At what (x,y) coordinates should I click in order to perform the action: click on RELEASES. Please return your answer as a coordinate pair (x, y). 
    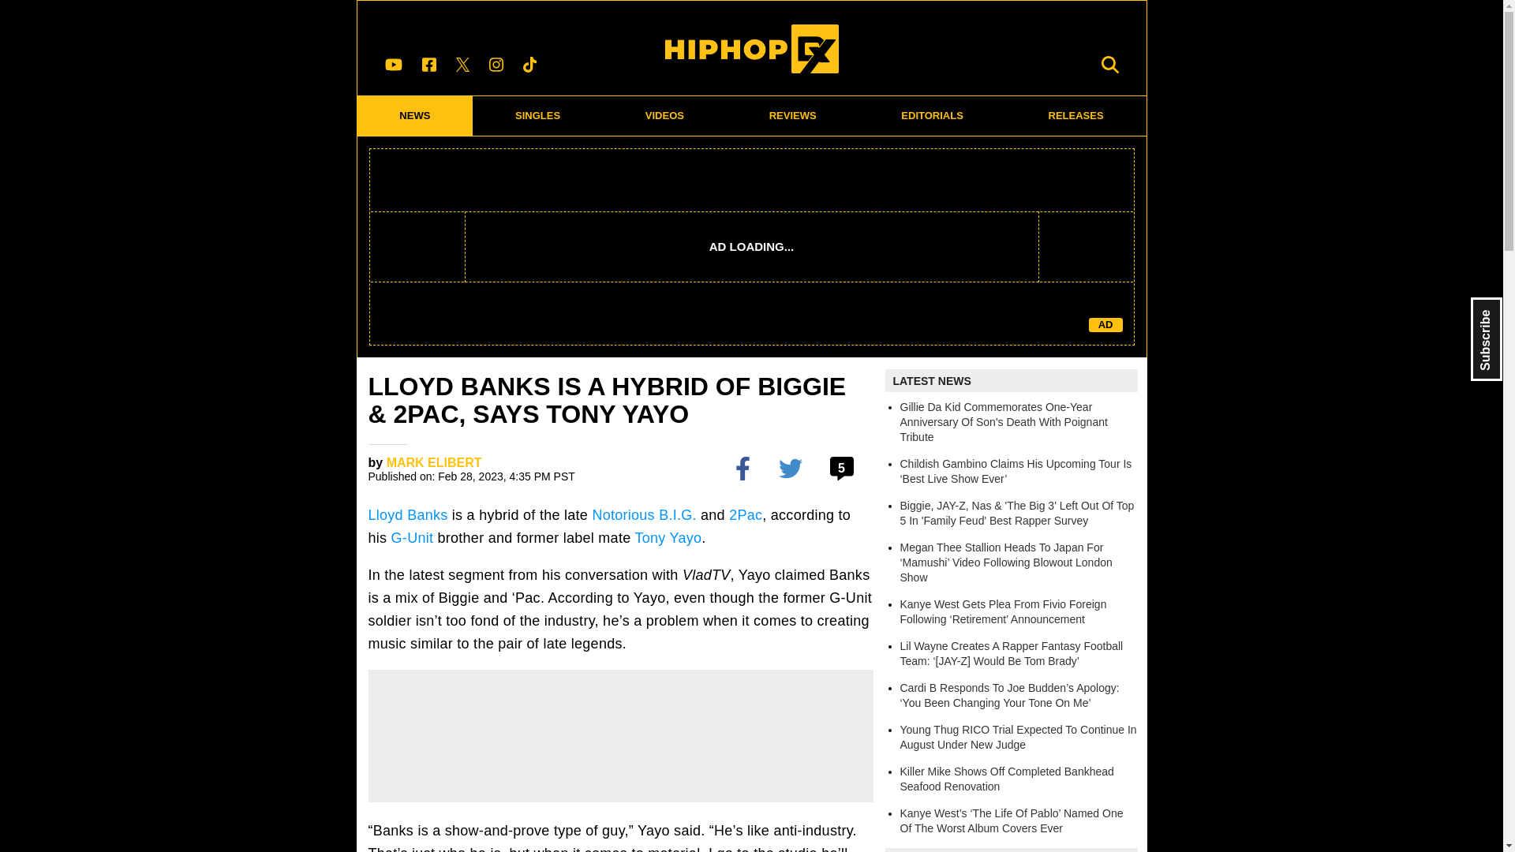
    Looking at the image, I should click on (1076, 115).